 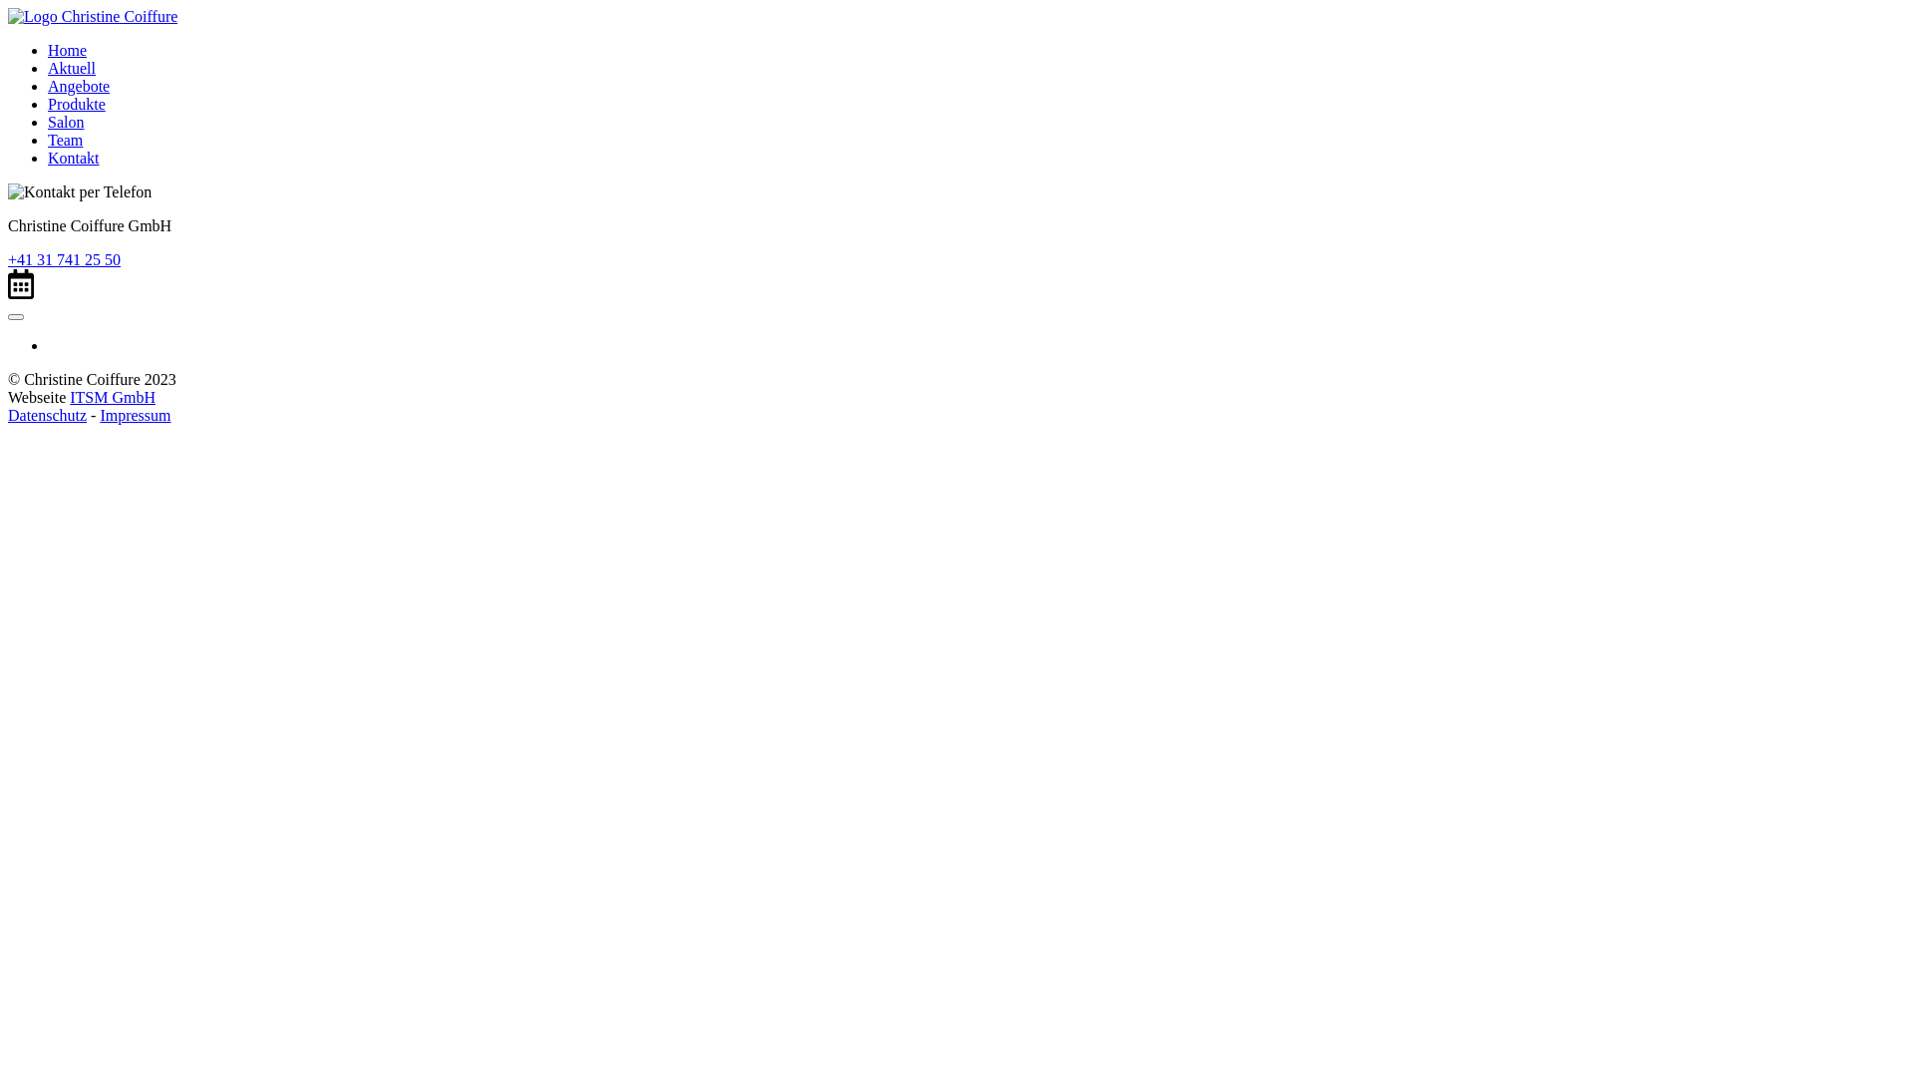 What do you see at coordinates (48, 415) in the screenshot?
I see `Datenschutz` at bounding box center [48, 415].